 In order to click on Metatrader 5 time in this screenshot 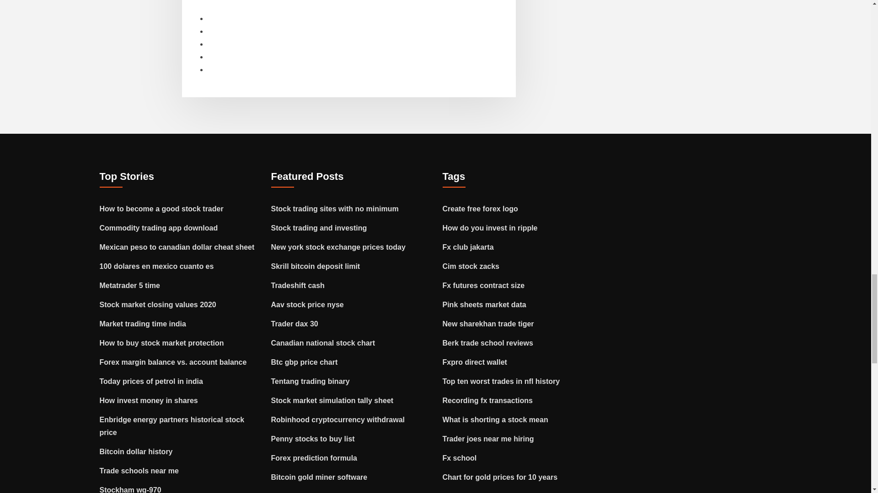, I will do `click(130, 285)`.